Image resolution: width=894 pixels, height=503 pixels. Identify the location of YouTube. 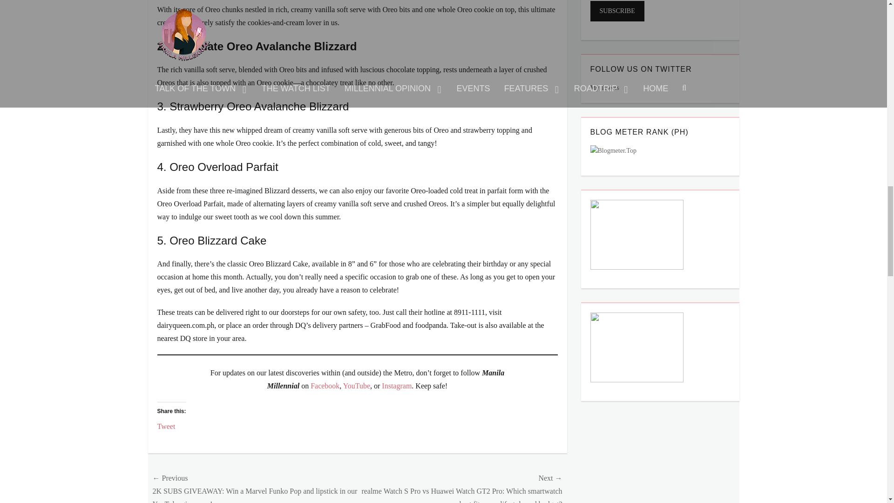
(357, 386).